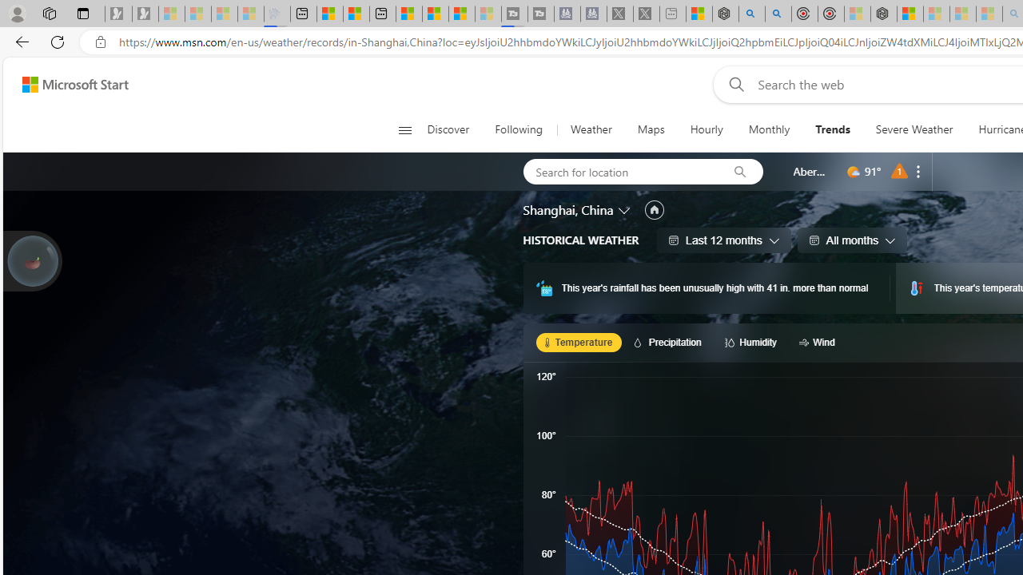  I want to click on Hourly, so click(706, 129).